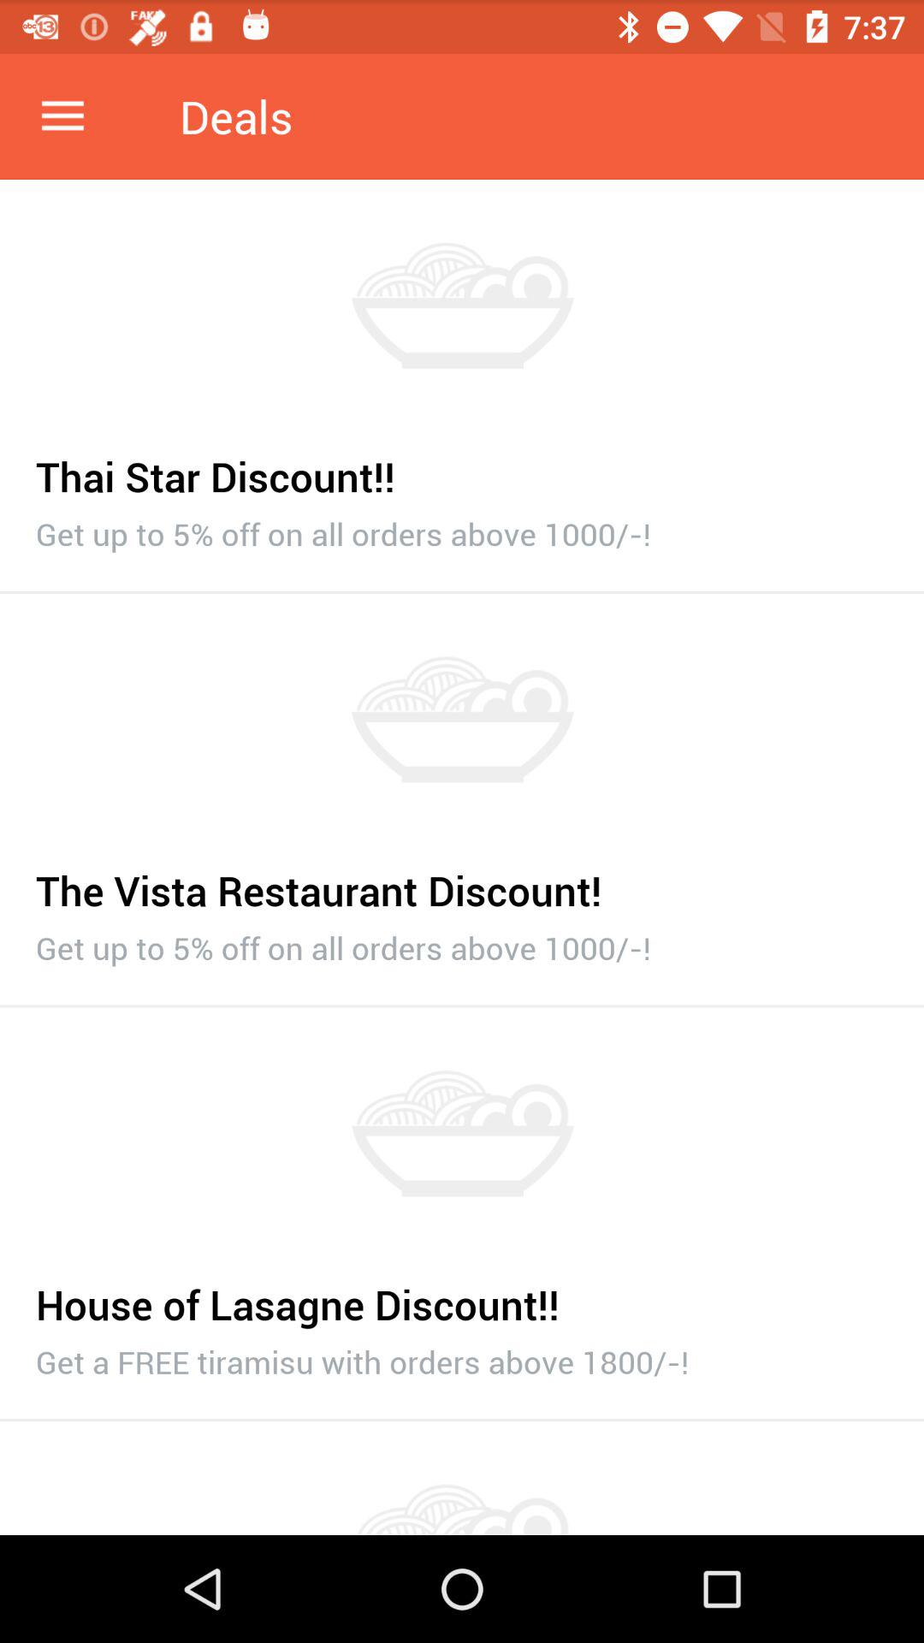  What do you see at coordinates (462, 1296) in the screenshot?
I see `jump to house of lasagne item` at bounding box center [462, 1296].